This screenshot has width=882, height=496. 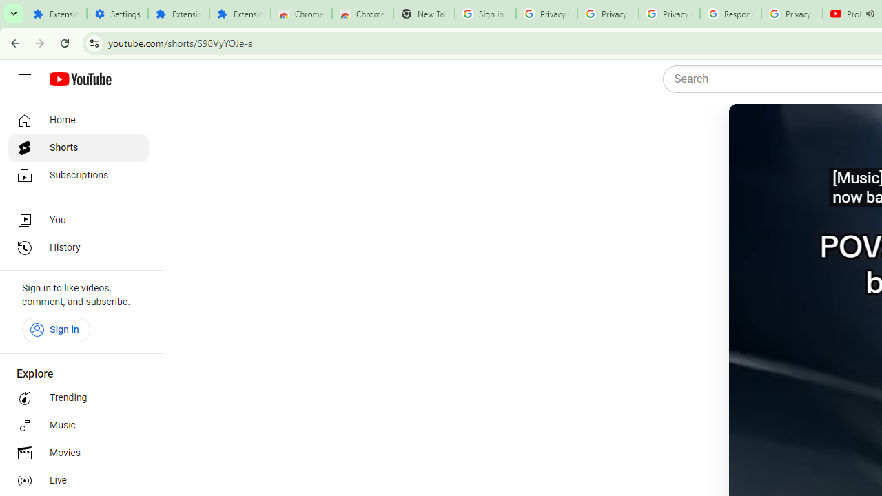 What do you see at coordinates (117, 14) in the screenshot?
I see `Settings` at bounding box center [117, 14].